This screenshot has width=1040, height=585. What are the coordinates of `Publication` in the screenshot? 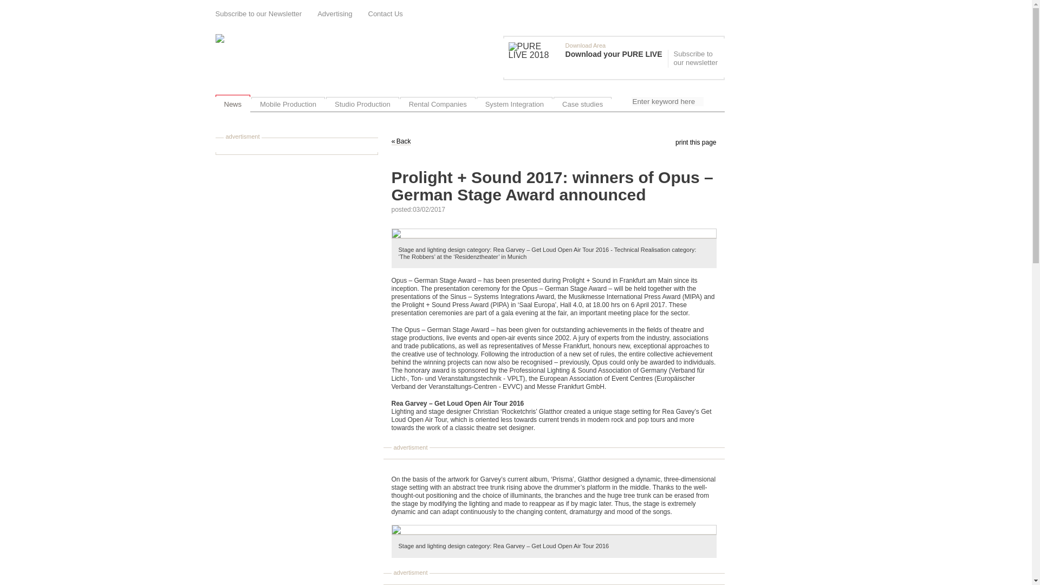 It's located at (588, 57).